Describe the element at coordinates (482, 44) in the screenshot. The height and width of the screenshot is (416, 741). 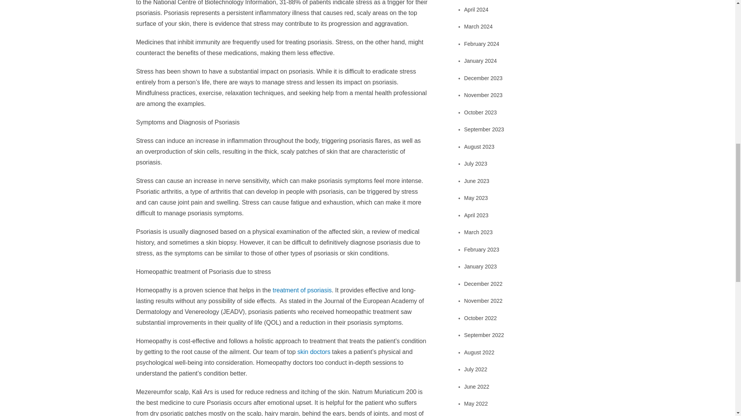
I see `February 2024` at that location.